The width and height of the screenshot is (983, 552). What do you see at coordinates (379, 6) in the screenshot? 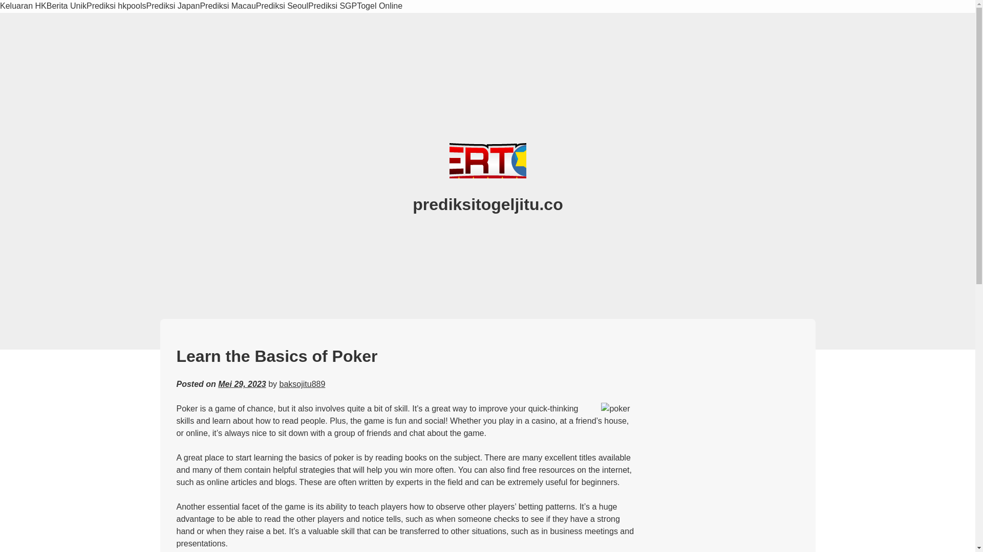
I see `Togel Online` at bounding box center [379, 6].